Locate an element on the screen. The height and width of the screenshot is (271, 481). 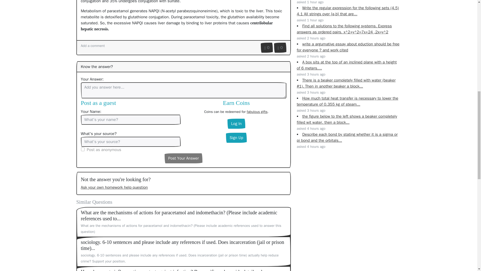
Add a comment is located at coordinates (93, 46).